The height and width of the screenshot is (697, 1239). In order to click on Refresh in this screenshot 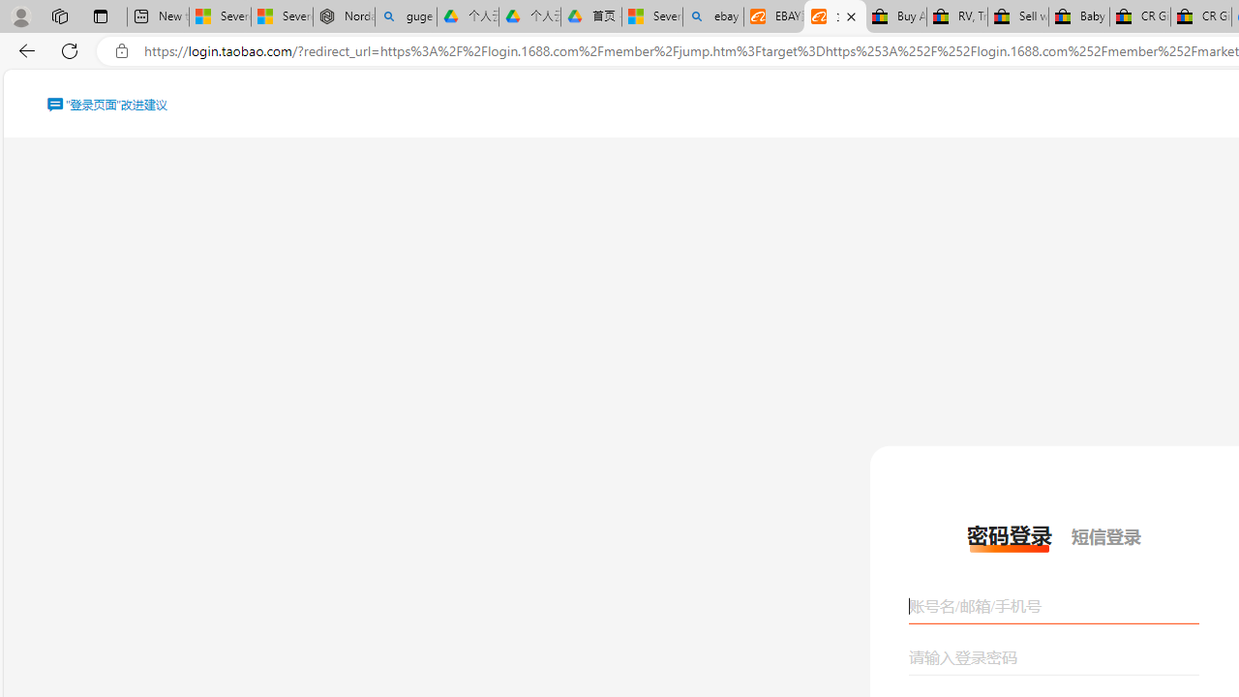, I will do `click(70, 50)`.